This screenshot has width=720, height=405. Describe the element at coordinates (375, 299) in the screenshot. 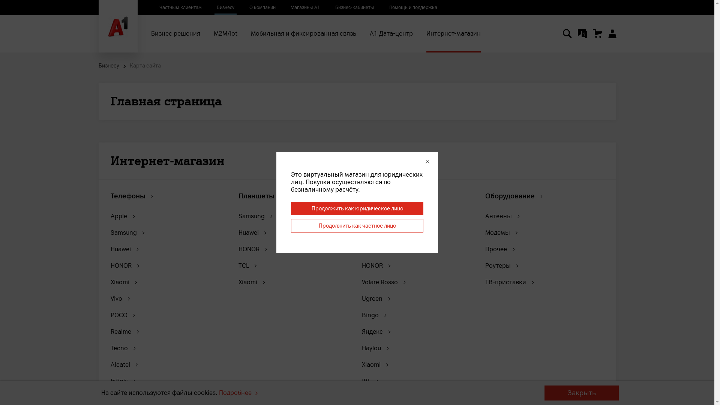

I see `Ugreen` at that location.